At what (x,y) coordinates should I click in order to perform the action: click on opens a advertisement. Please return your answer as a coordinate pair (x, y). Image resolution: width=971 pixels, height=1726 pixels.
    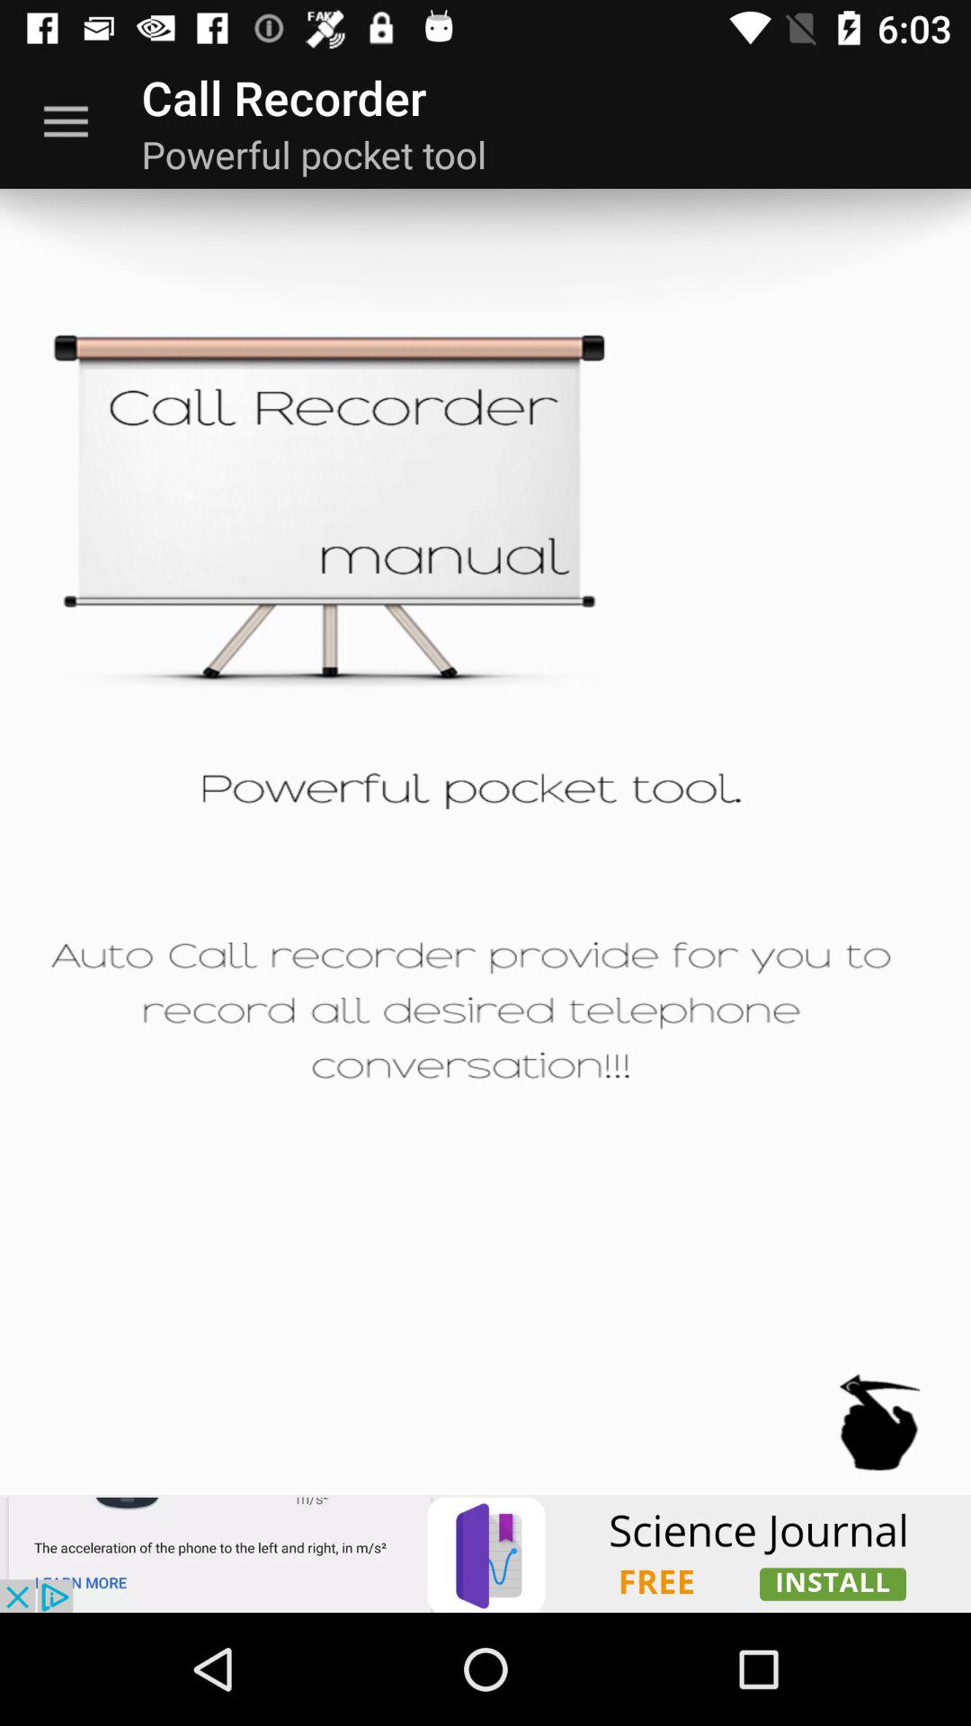
    Looking at the image, I should click on (485, 1553).